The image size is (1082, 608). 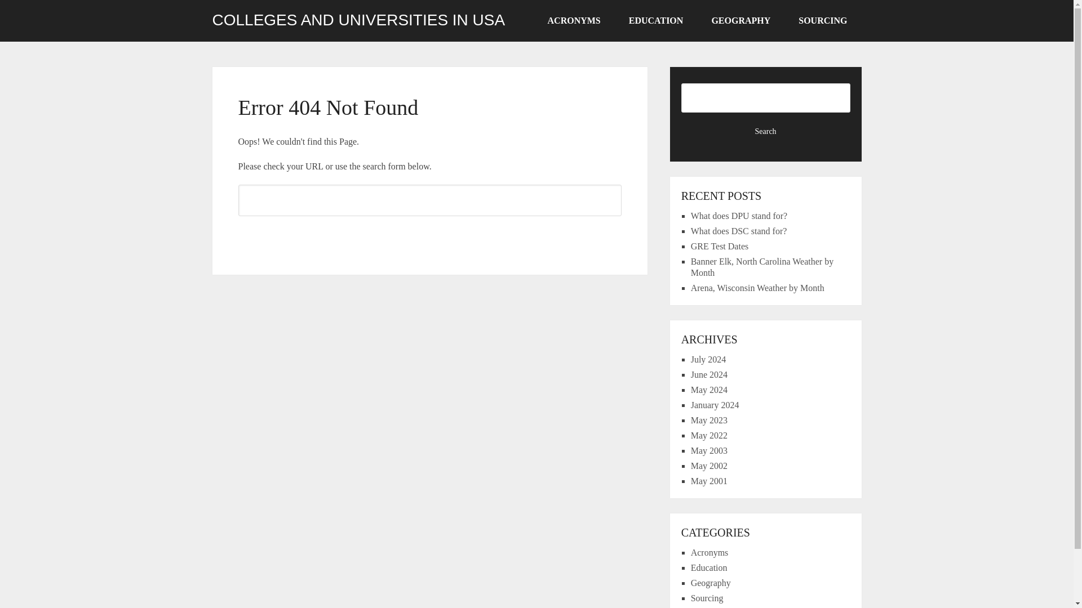 I want to click on Search, so click(x=429, y=235).